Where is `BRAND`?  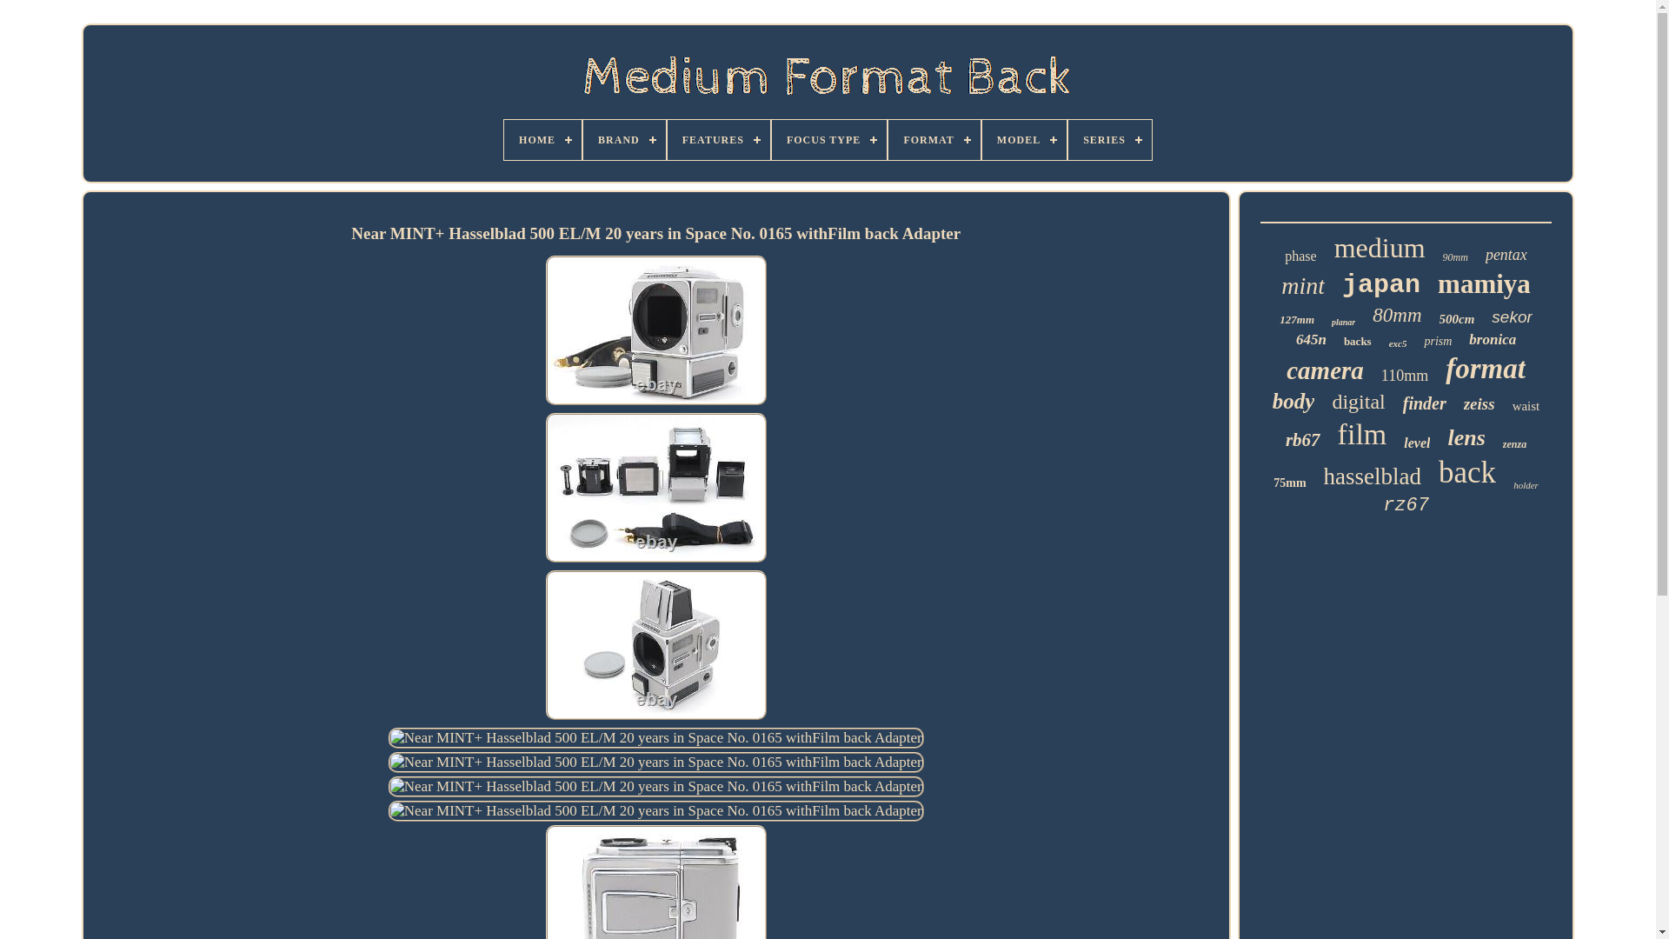 BRAND is located at coordinates (624, 139).